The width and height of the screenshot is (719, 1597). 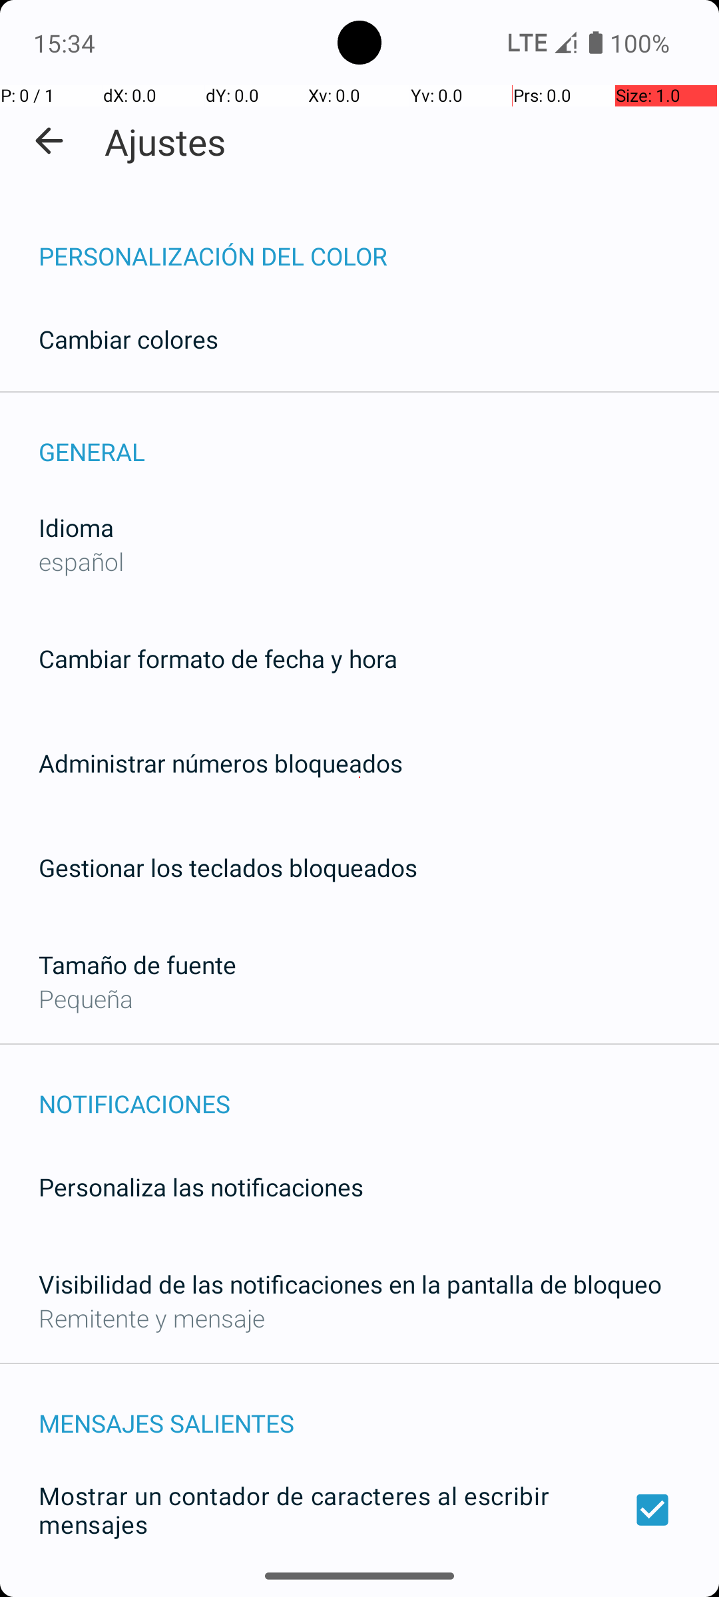 What do you see at coordinates (350, 1284) in the screenshot?
I see `Visibilidad de las notificaciones en la pantalla de bloqueo` at bounding box center [350, 1284].